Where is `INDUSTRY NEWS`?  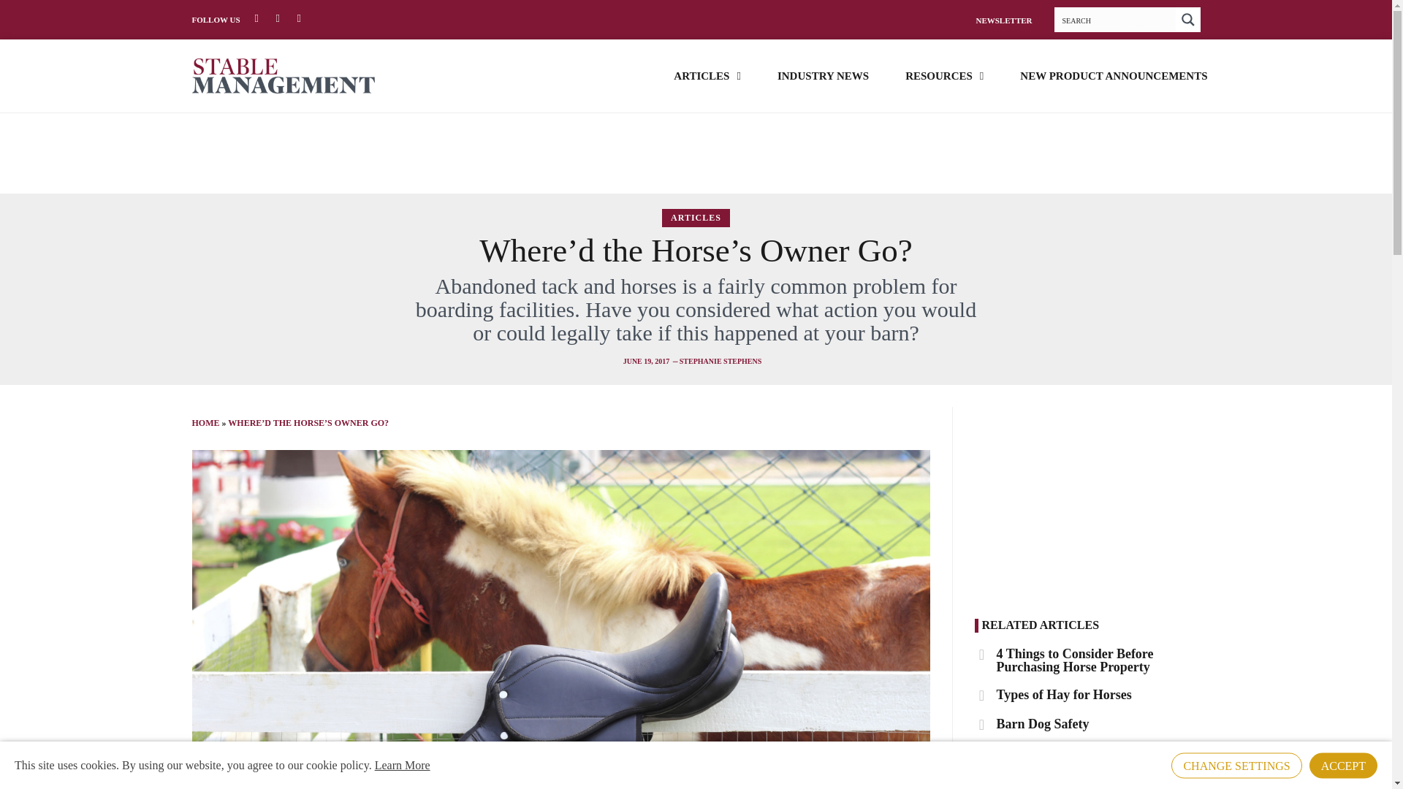 INDUSTRY NEWS is located at coordinates (823, 75).